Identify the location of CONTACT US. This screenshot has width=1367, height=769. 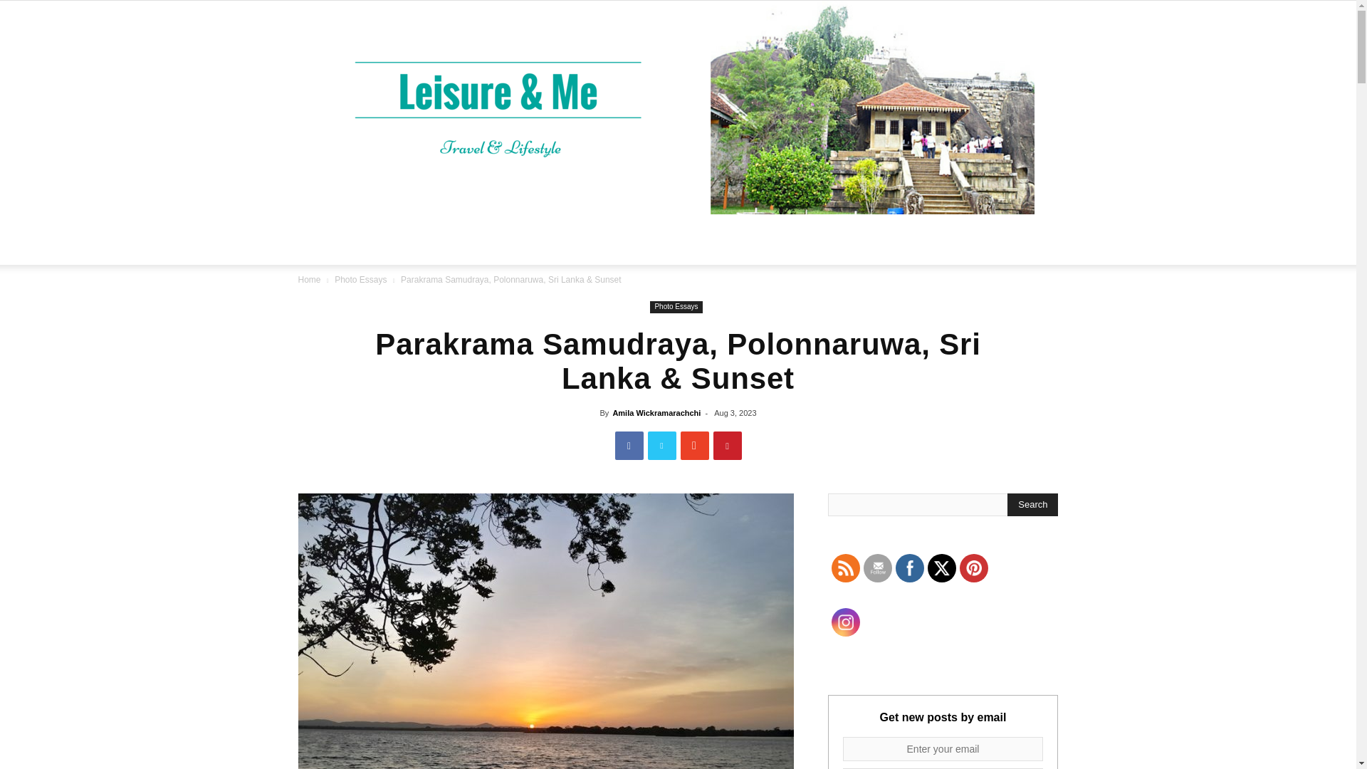
(785, 239).